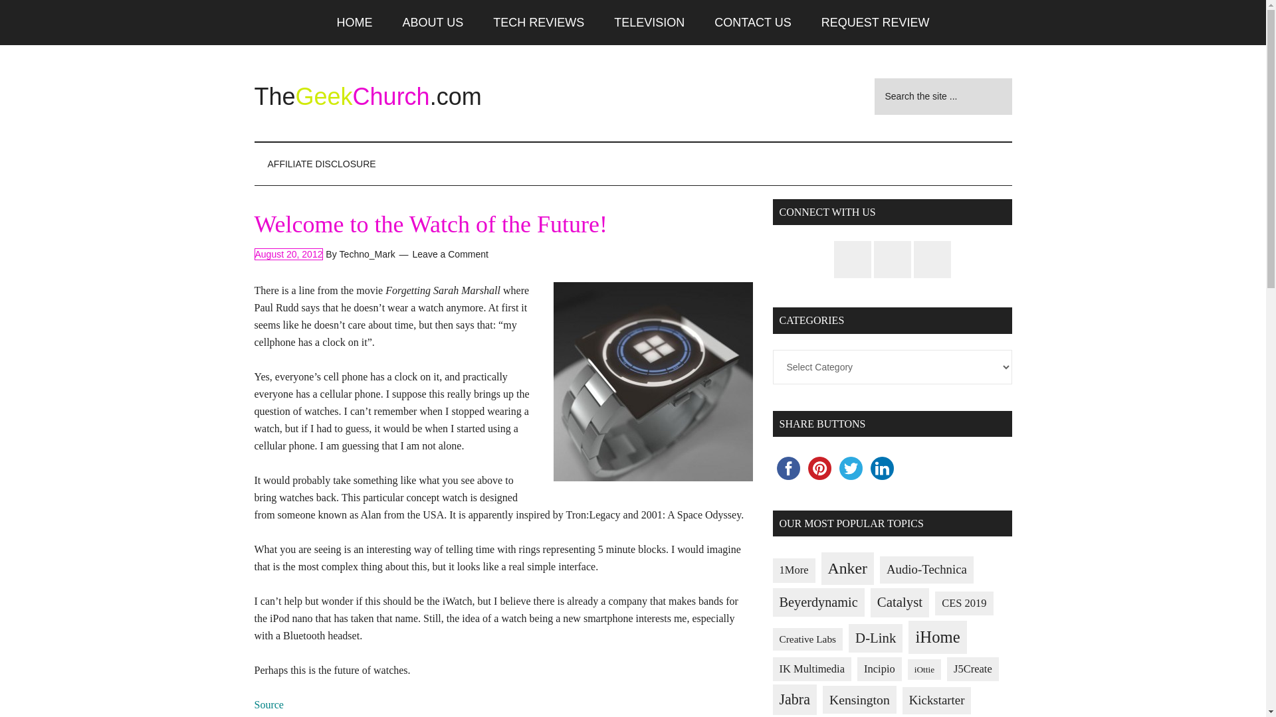 This screenshot has height=717, width=1276. I want to click on TECH REVIEWS, so click(538, 23).